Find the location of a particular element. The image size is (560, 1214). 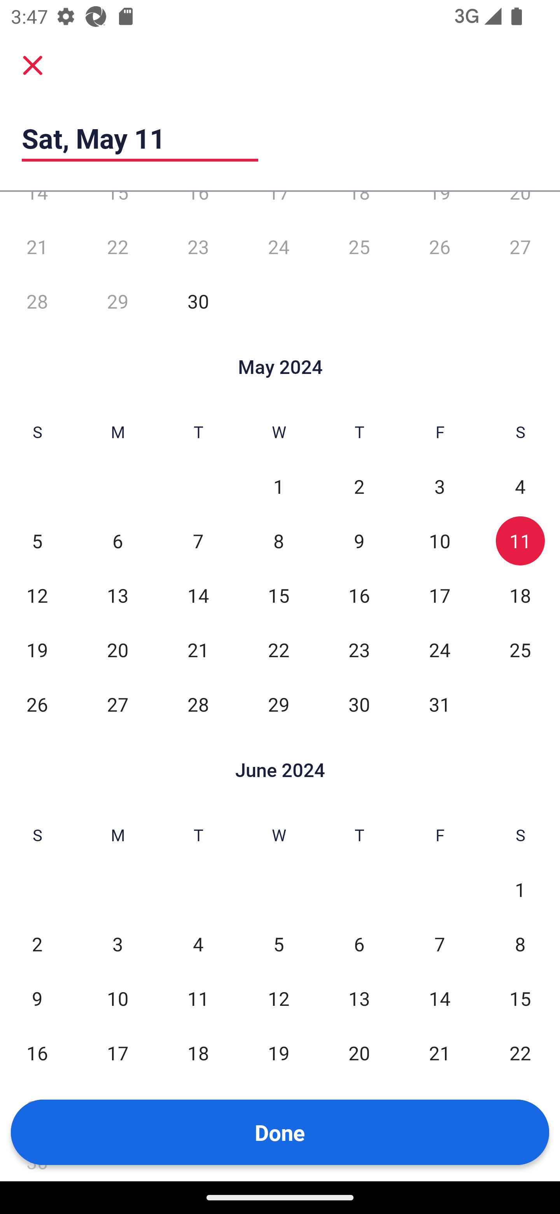

27 Mon, May 27, Not Selected is located at coordinates (117, 704).